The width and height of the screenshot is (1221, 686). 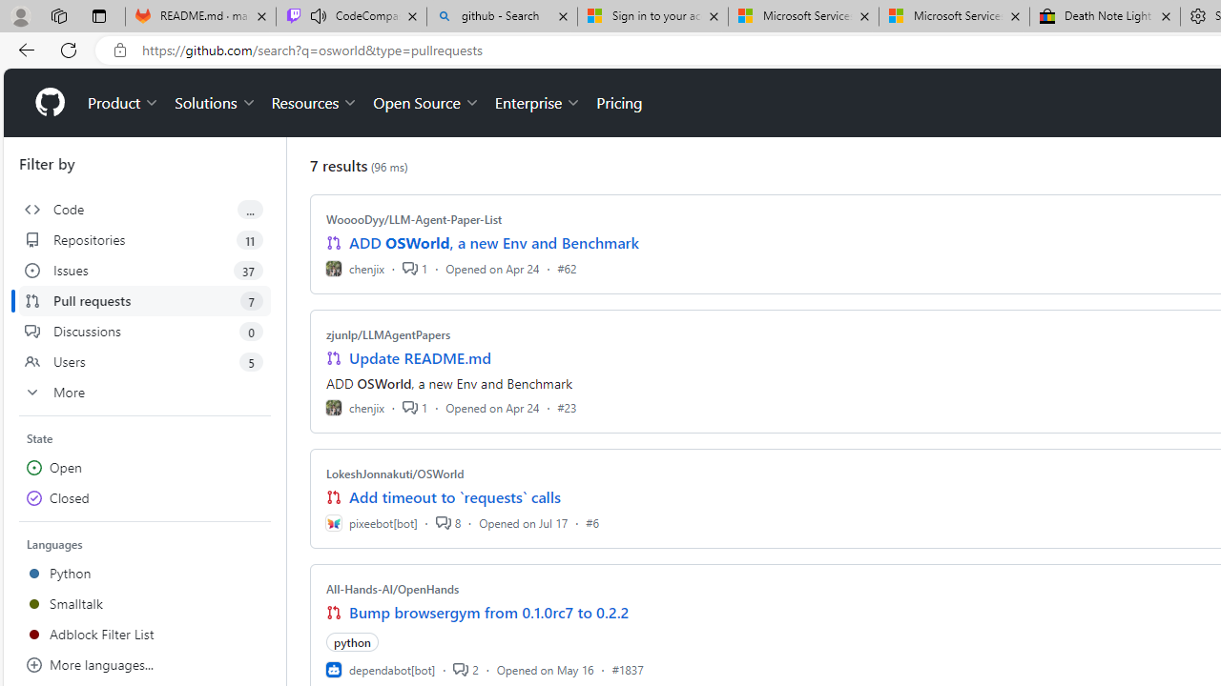 What do you see at coordinates (652, 17) in the screenshot?
I see `Sign in to your account` at bounding box center [652, 17].